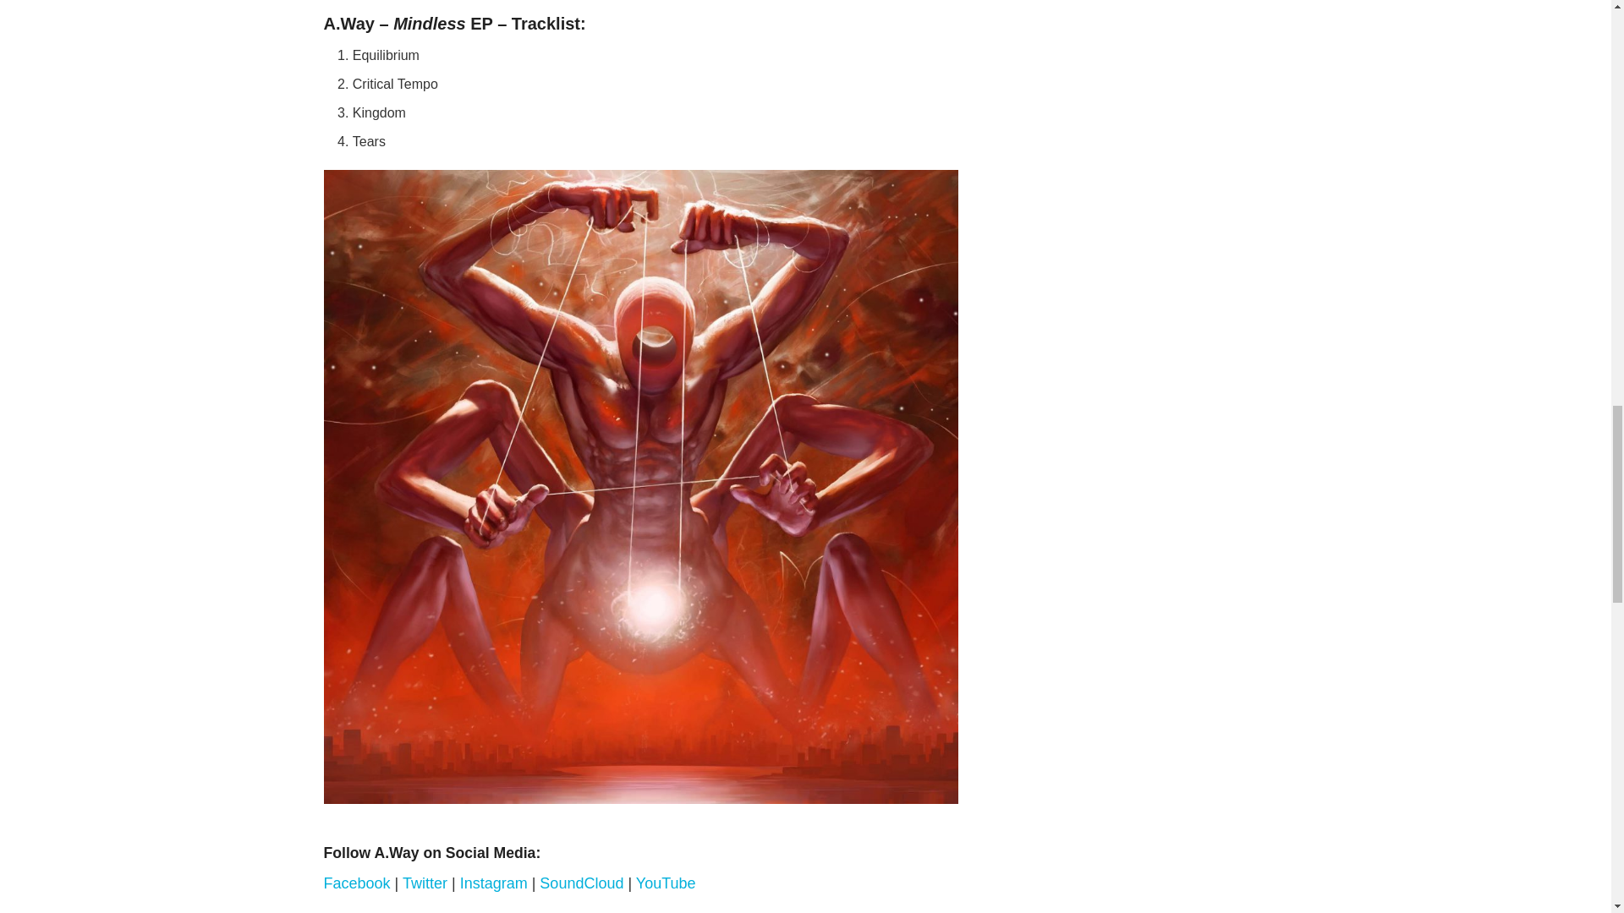 Image resolution: width=1624 pixels, height=913 pixels. Describe the element at coordinates (356, 883) in the screenshot. I see `Facebook` at that location.